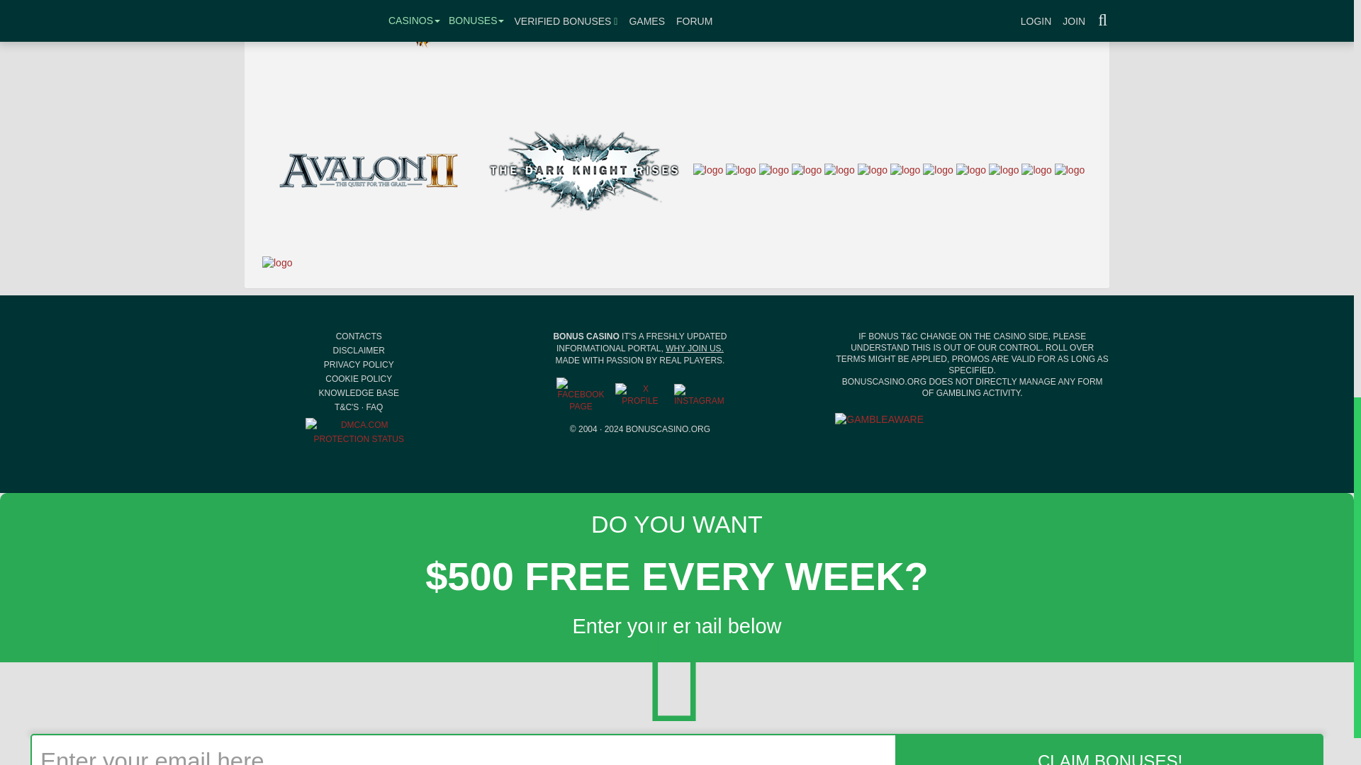  Describe the element at coordinates (359, 431) in the screenshot. I see `DMCA.com Protection Status` at that location.